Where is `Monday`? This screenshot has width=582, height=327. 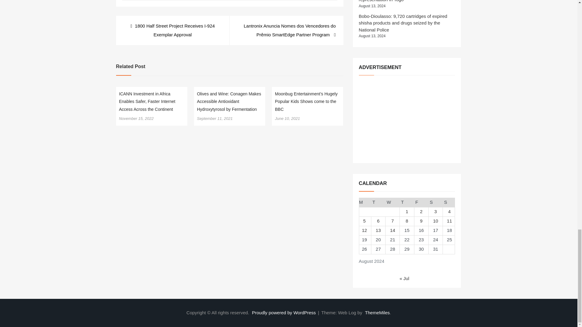
Monday is located at coordinates (365, 202).